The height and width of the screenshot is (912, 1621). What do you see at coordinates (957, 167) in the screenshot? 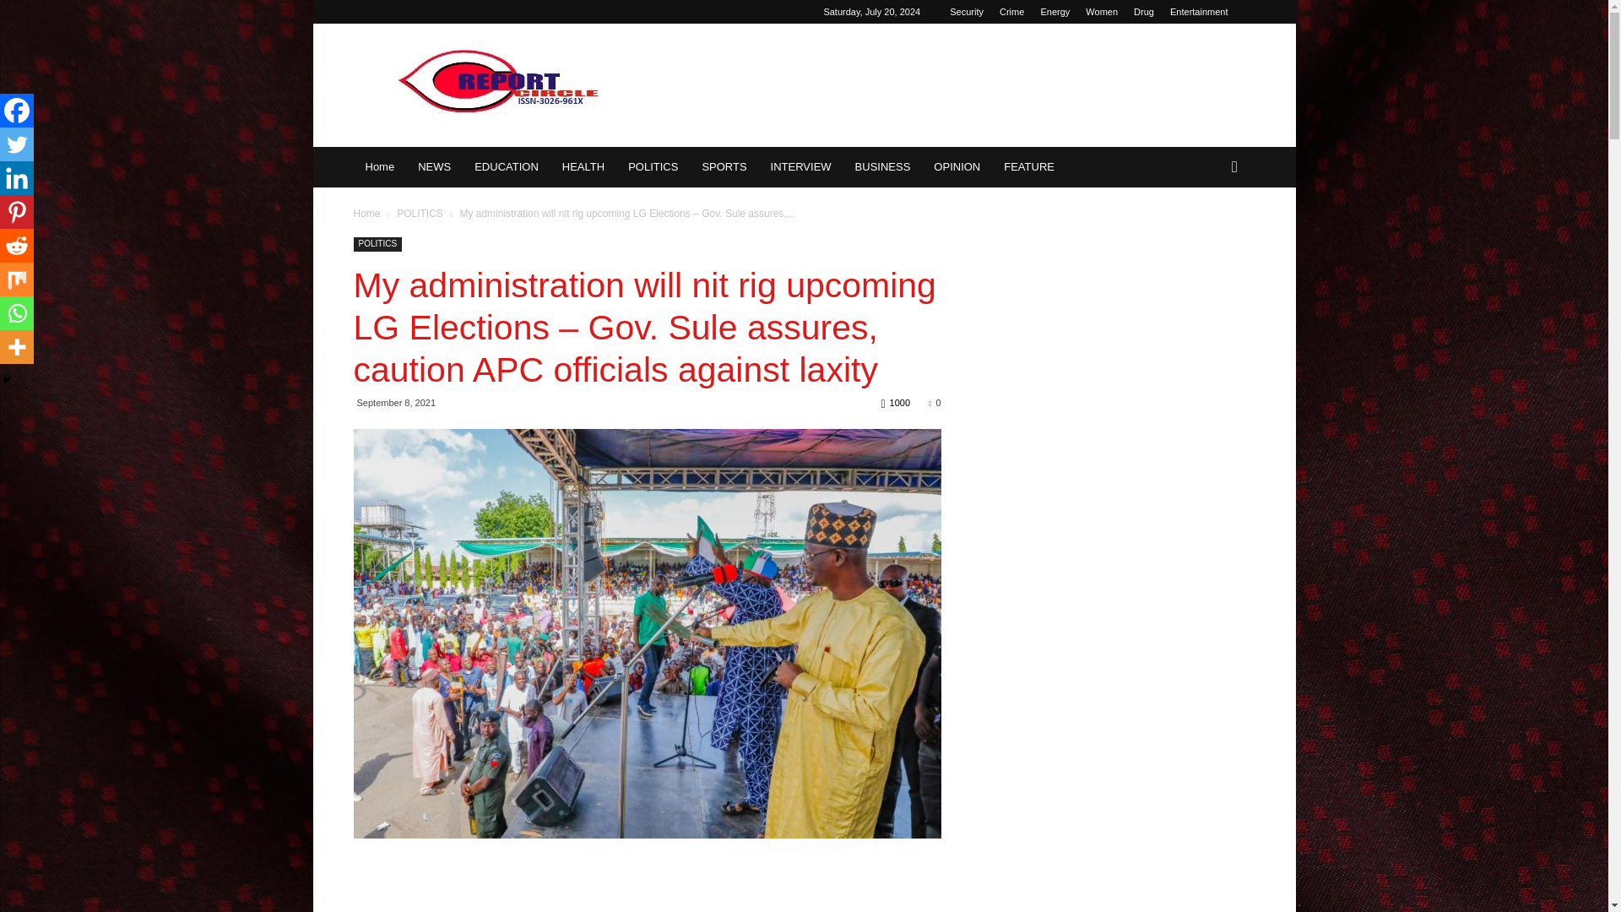
I see `OPINION` at bounding box center [957, 167].